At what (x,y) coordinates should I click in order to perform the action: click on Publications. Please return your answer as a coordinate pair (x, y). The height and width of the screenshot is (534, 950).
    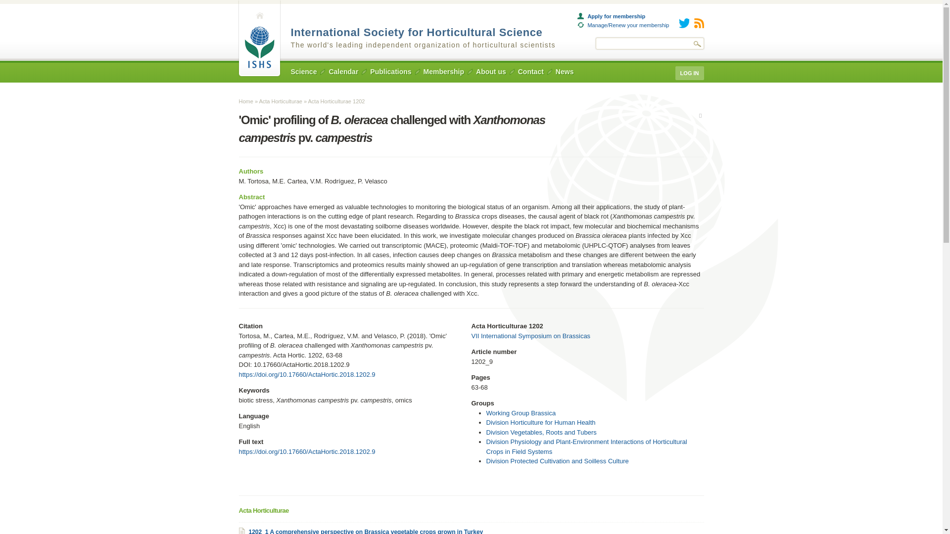
    Looking at the image, I should click on (391, 72).